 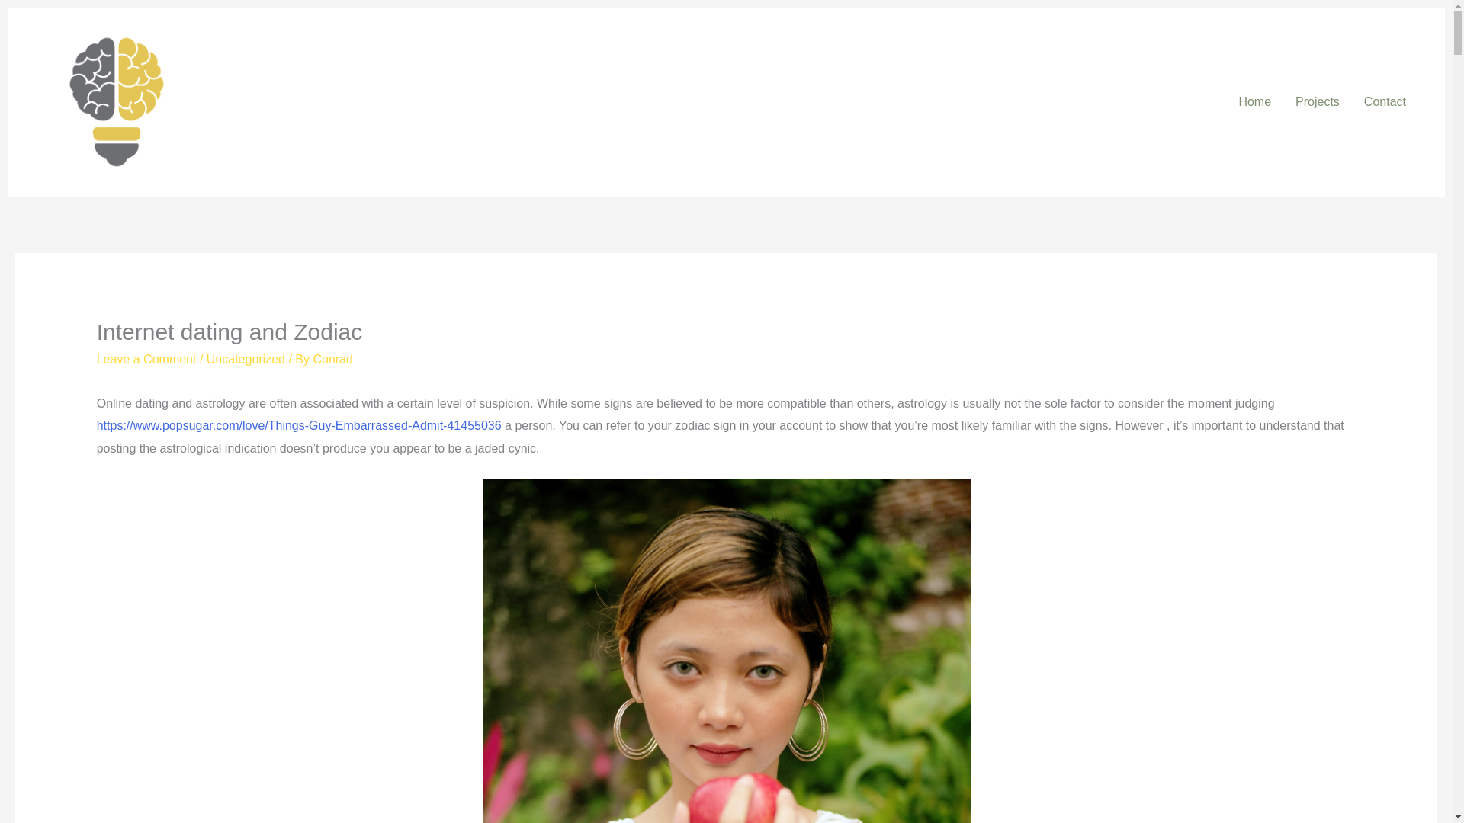 What do you see at coordinates (146, 359) in the screenshot?
I see `Leave a Comment` at bounding box center [146, 359].